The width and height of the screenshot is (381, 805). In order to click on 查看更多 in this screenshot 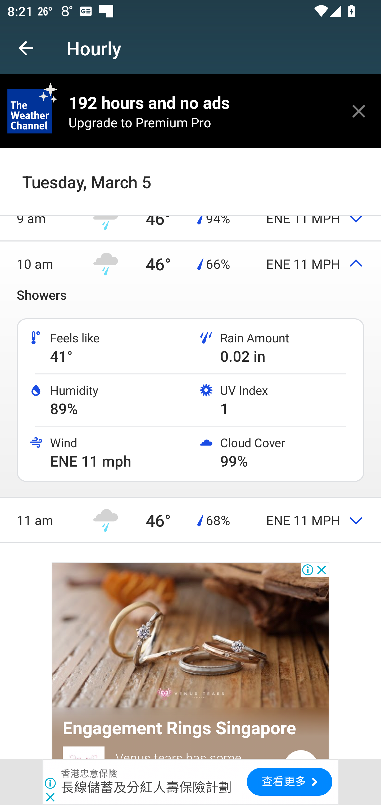, I will do `click(289, 782)`.